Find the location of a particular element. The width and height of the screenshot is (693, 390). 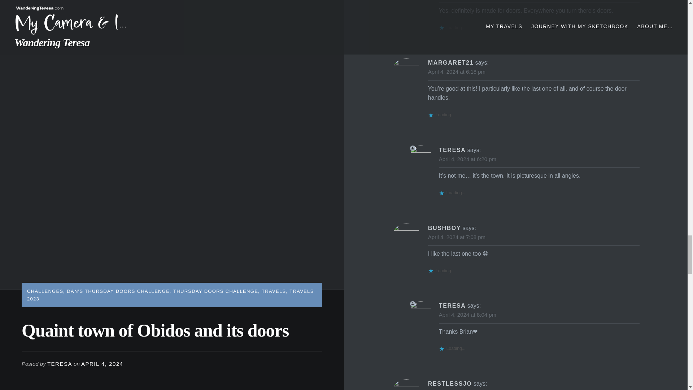

April 4, 2024 at 8:04 pm is located at coordinates (467, 315).